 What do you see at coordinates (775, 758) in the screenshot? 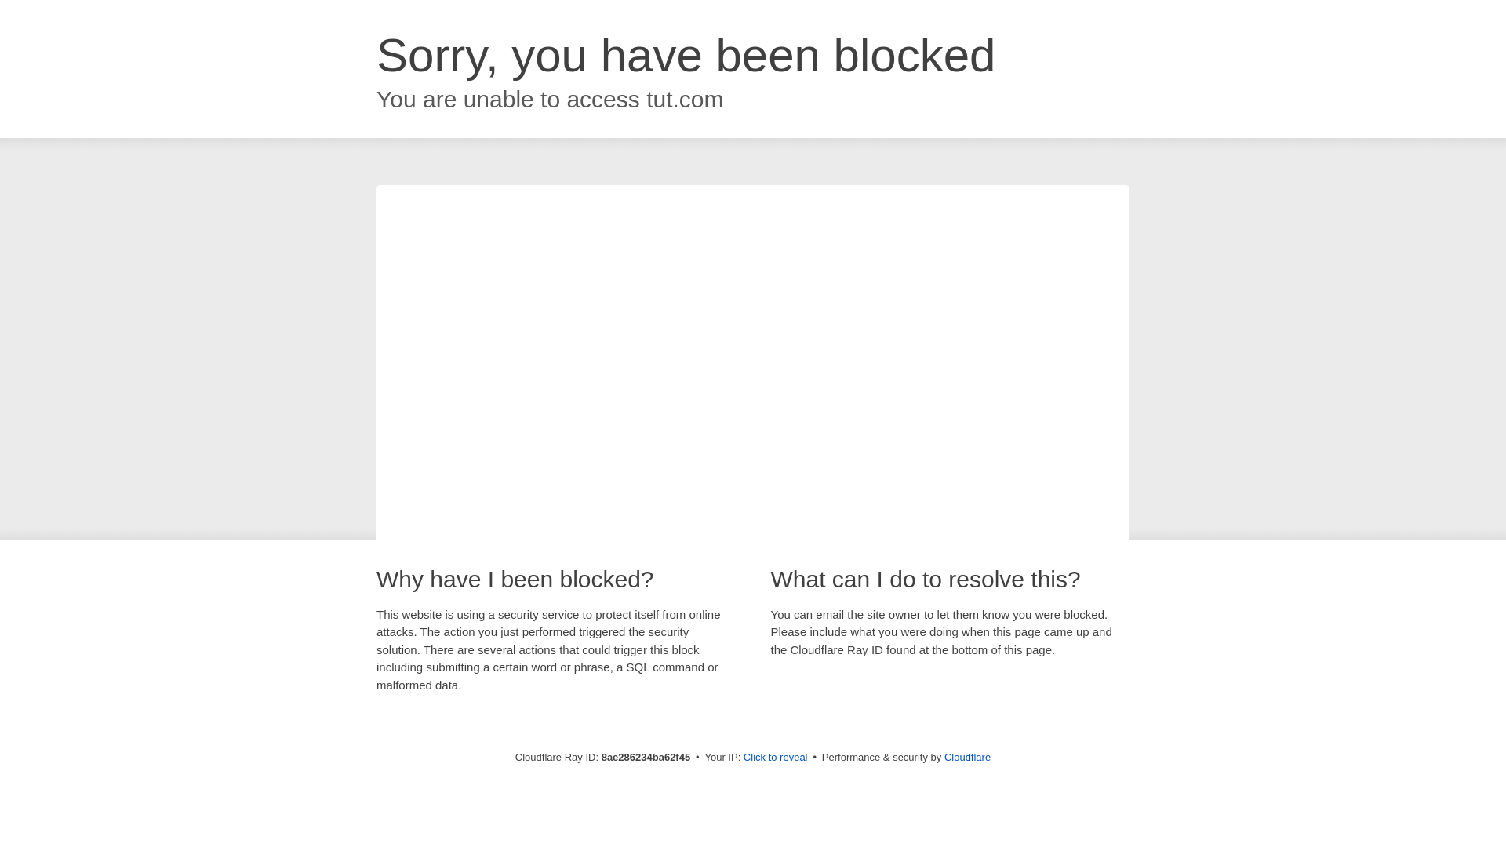
I see `Click to reveal` at bounding box center [775, 758].